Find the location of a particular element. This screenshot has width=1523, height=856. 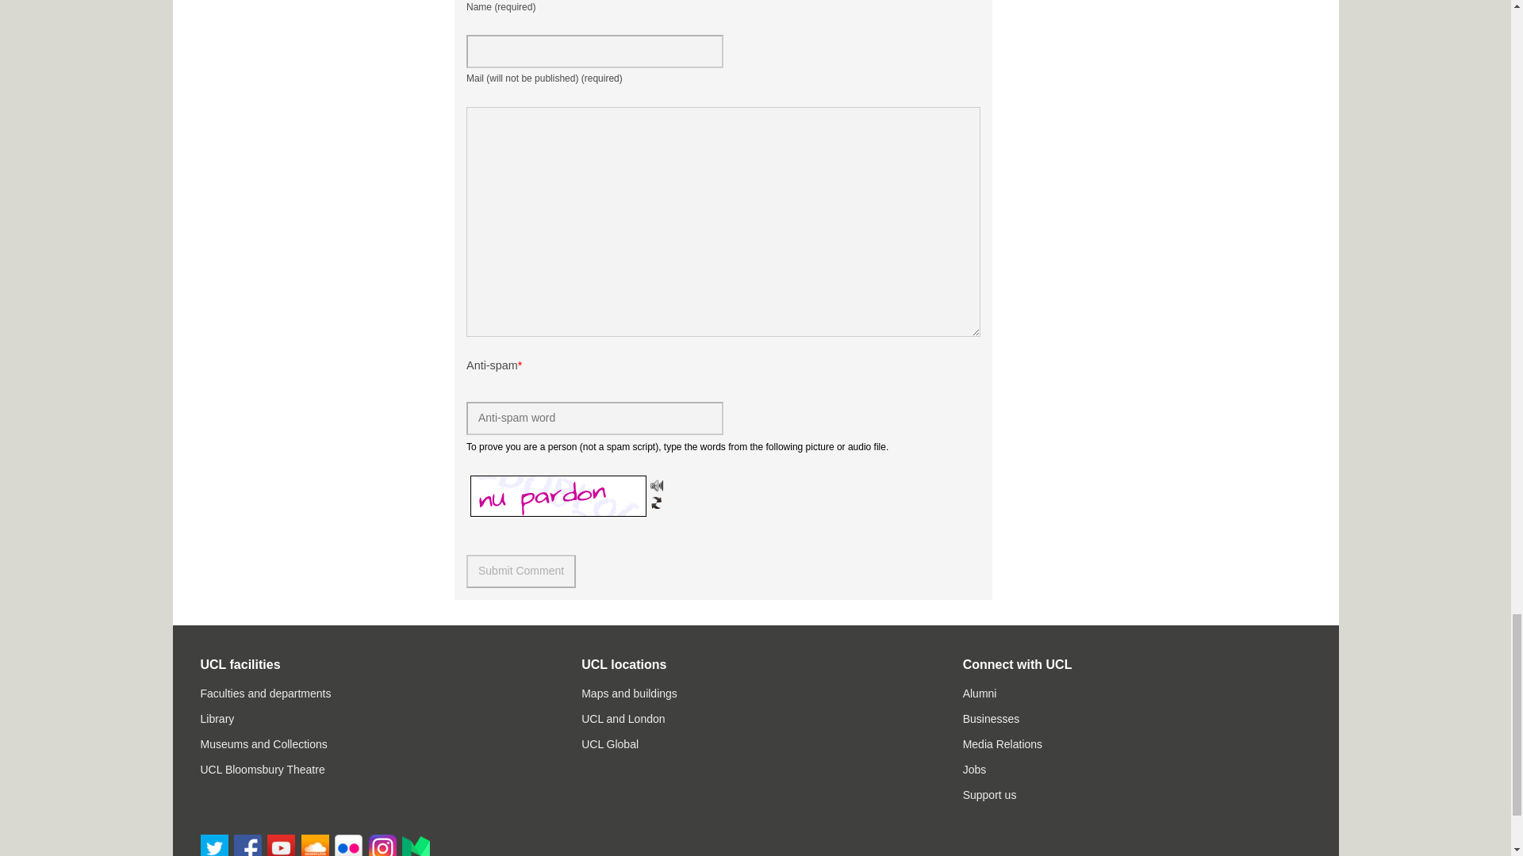

Faculties and departments is located at coordinates (265, 694).